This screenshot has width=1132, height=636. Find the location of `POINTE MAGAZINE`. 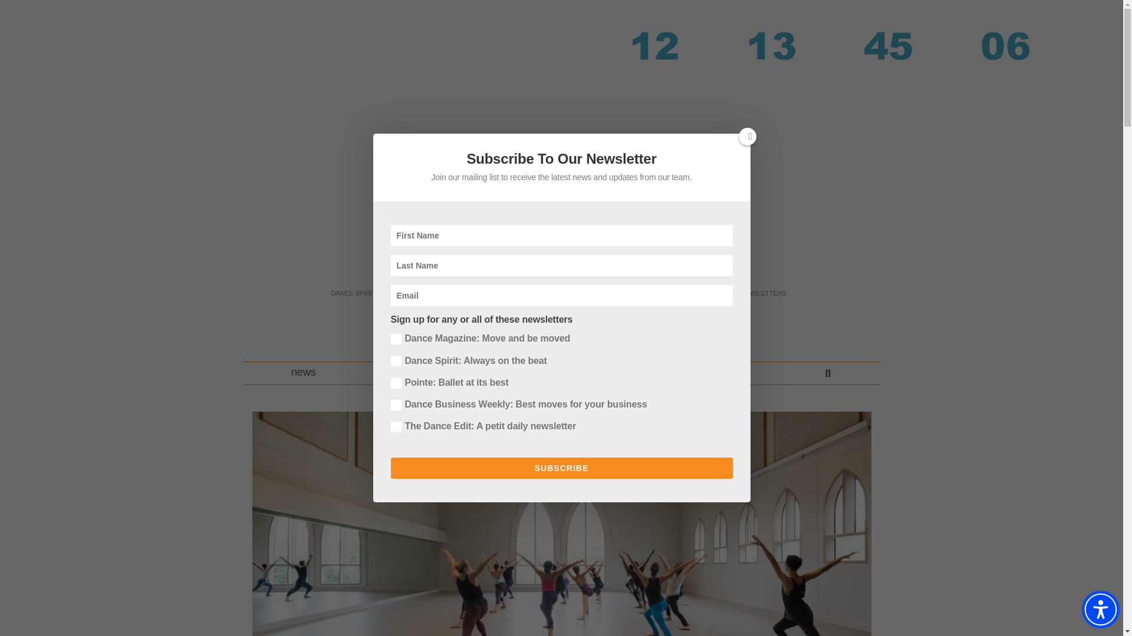

POINTE MAGAZINE is located at coordinates (486, 293).